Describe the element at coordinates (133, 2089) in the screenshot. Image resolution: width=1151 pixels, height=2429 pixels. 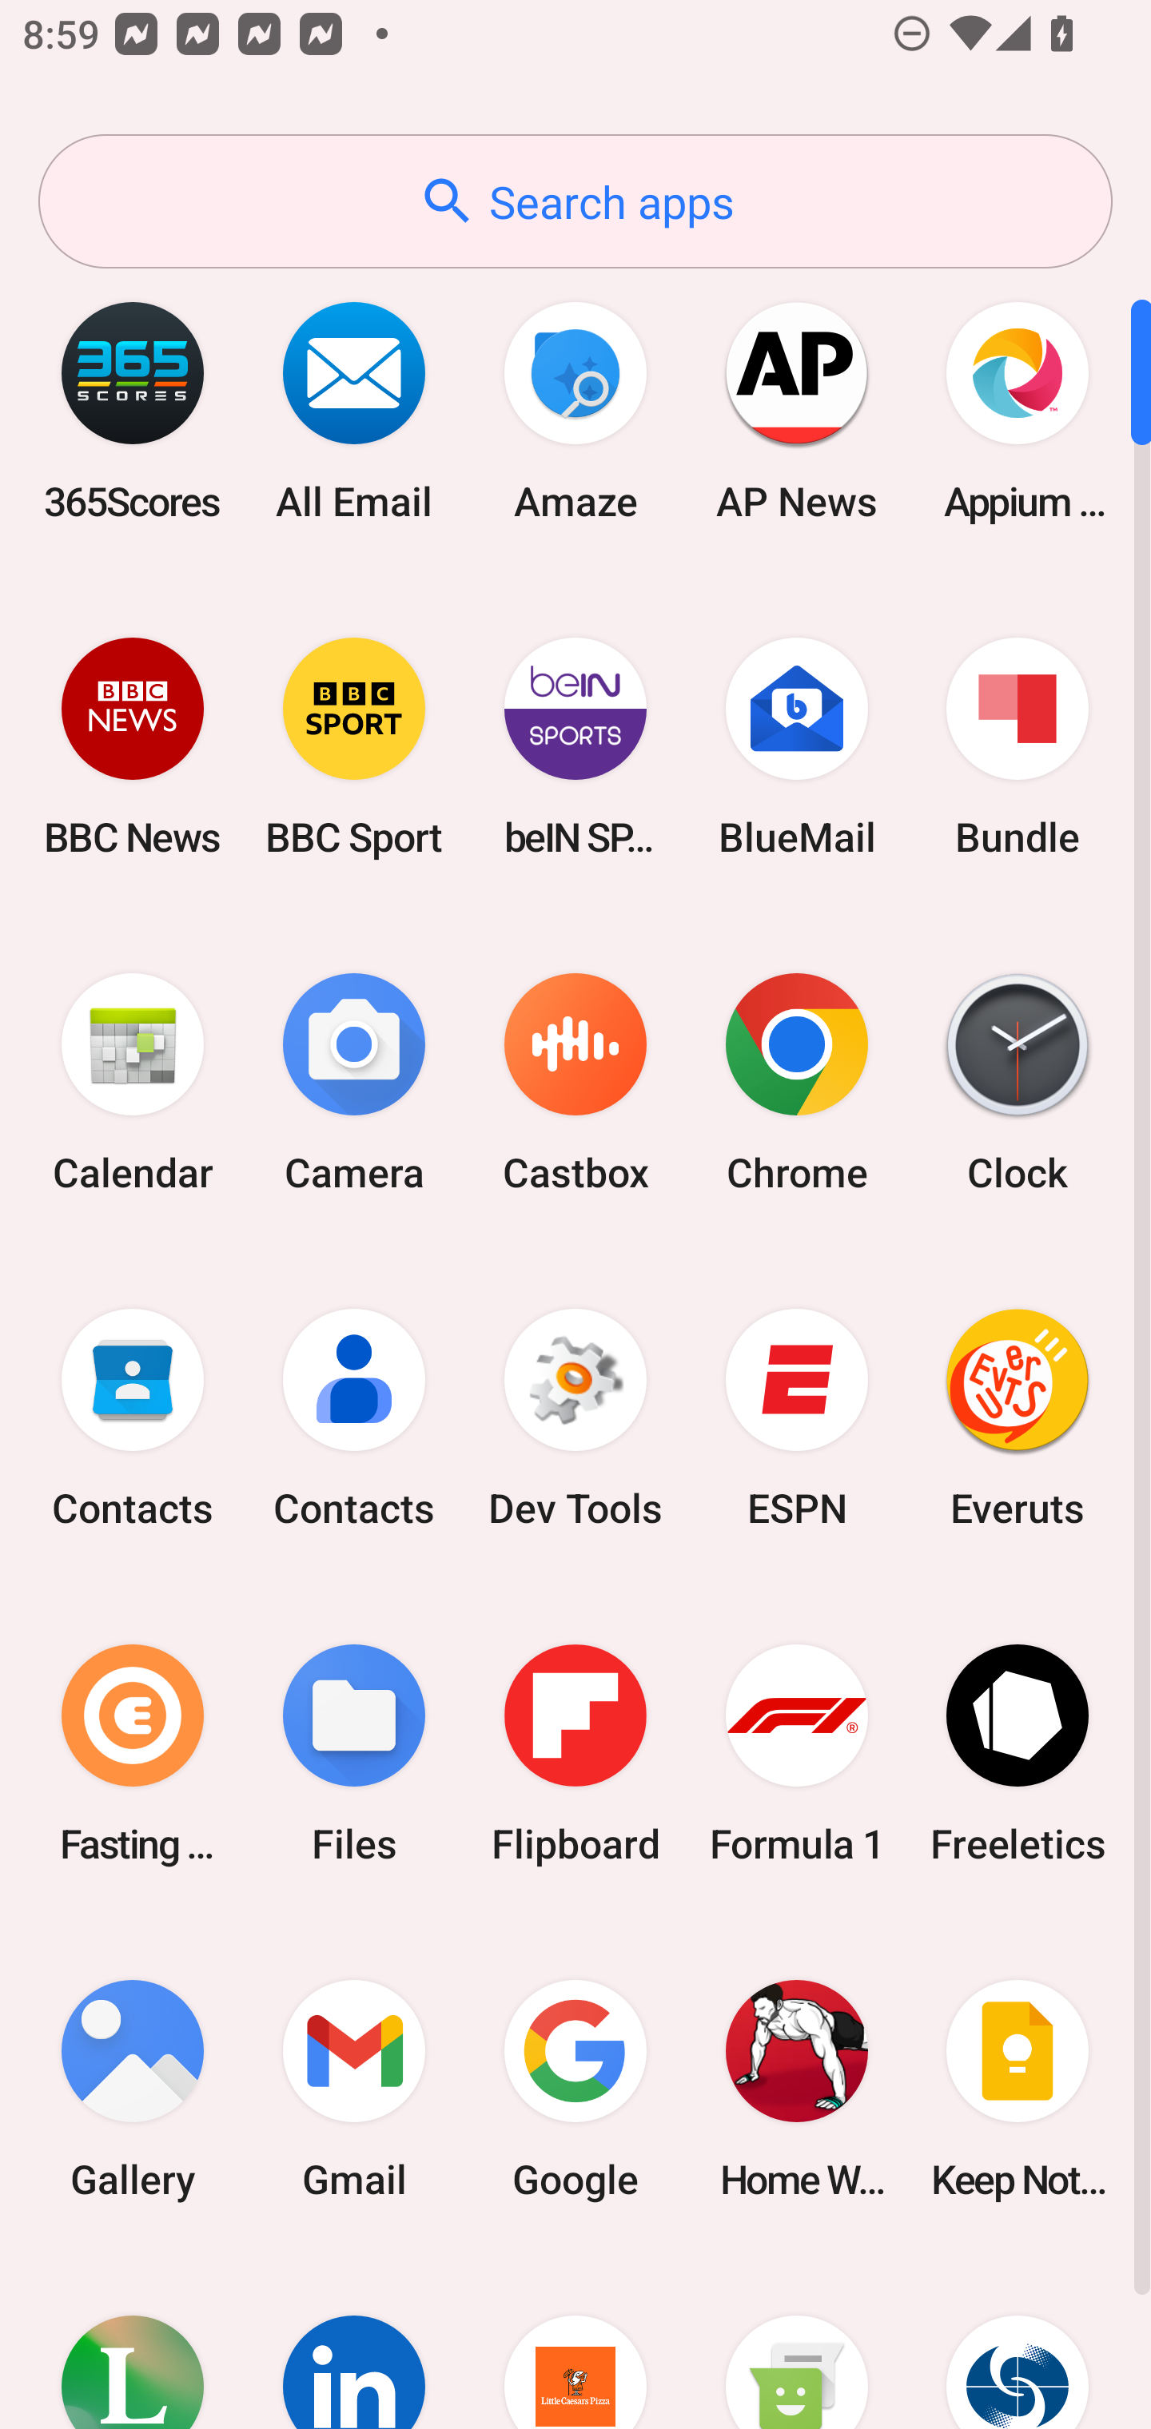
I see `Gallery` at that location.